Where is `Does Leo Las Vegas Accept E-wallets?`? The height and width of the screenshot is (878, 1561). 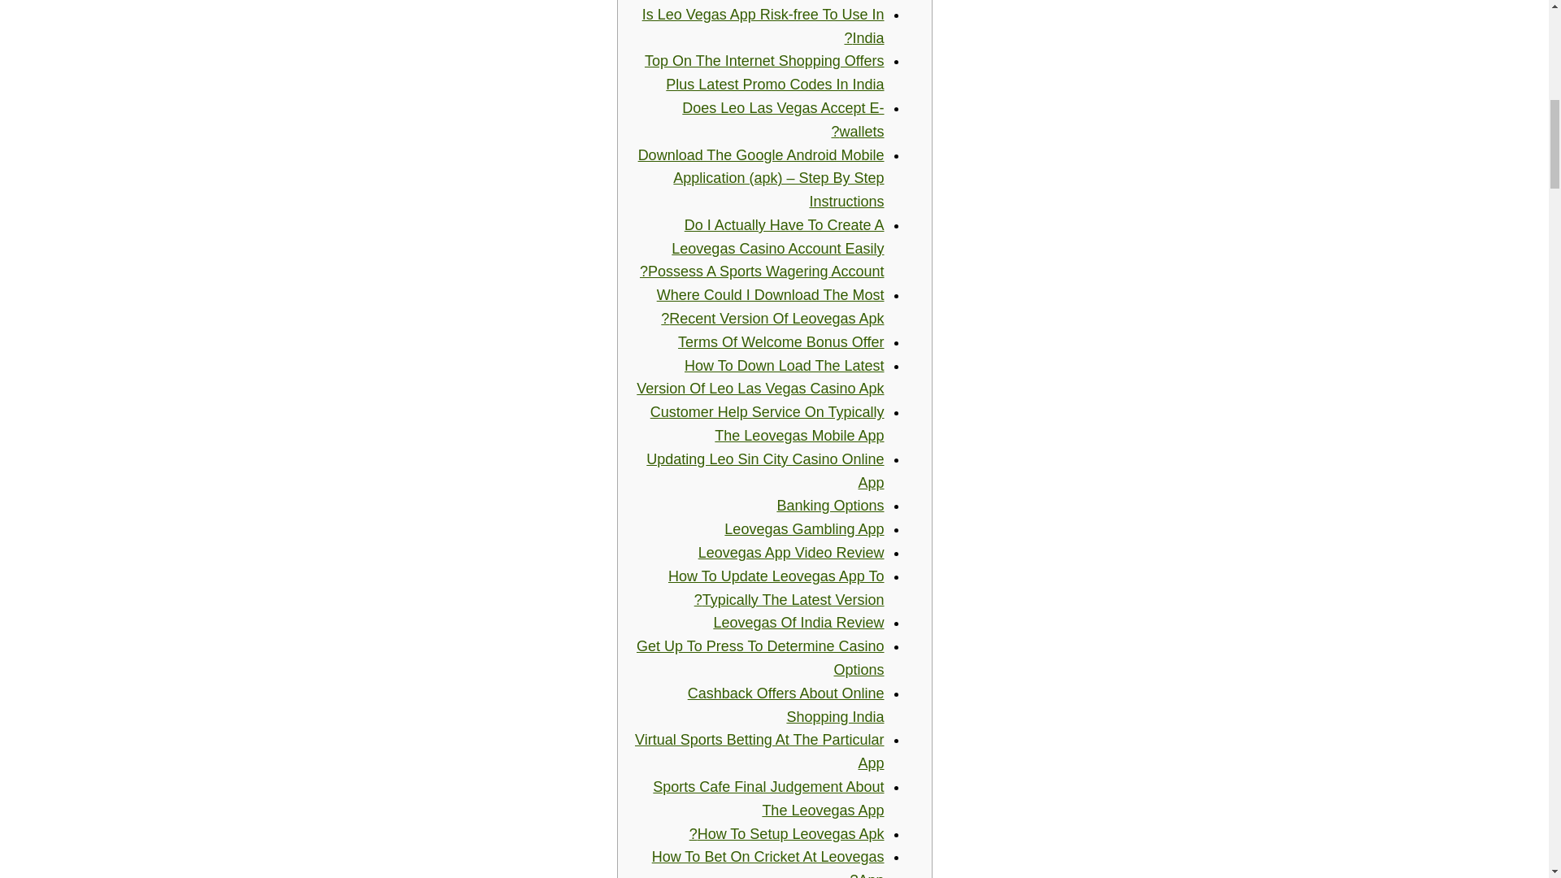
Does Leo Las Vegas Accept E-wallets? is located at coordinates (782, 120).